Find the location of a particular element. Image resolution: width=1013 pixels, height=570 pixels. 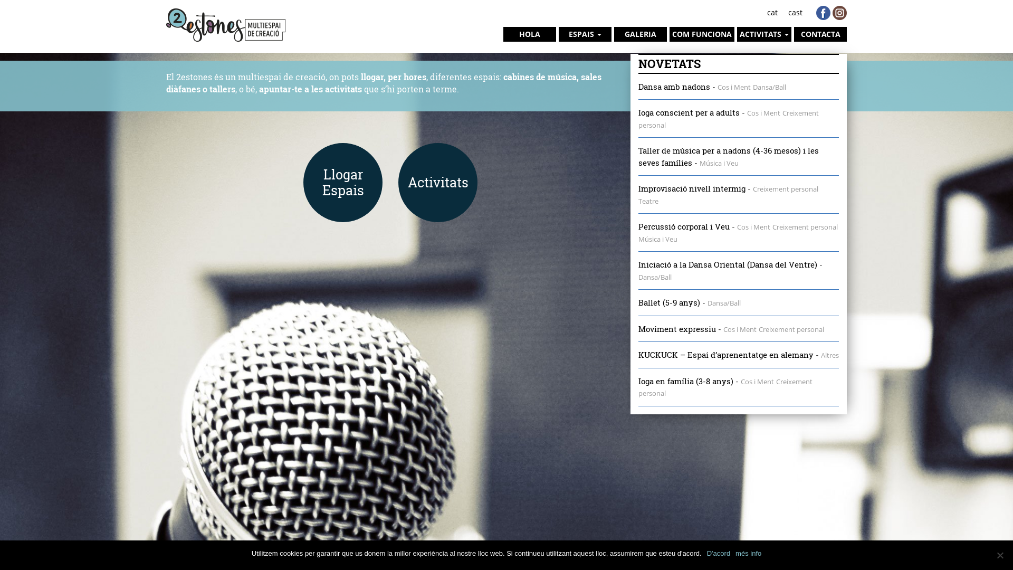

ESPAIS is located at coordinates (585, 34).